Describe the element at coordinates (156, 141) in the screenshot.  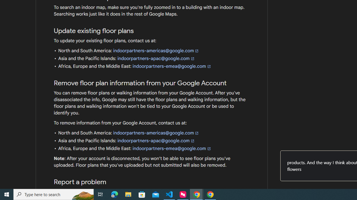
I see `indoorpartners-apac@google.com` at that location.